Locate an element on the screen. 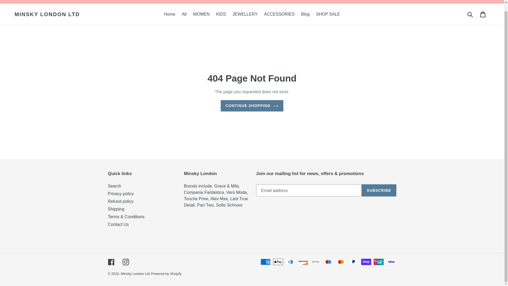 The image size is (508, 286). SHOP SALE is located at coordinates (328, 14).